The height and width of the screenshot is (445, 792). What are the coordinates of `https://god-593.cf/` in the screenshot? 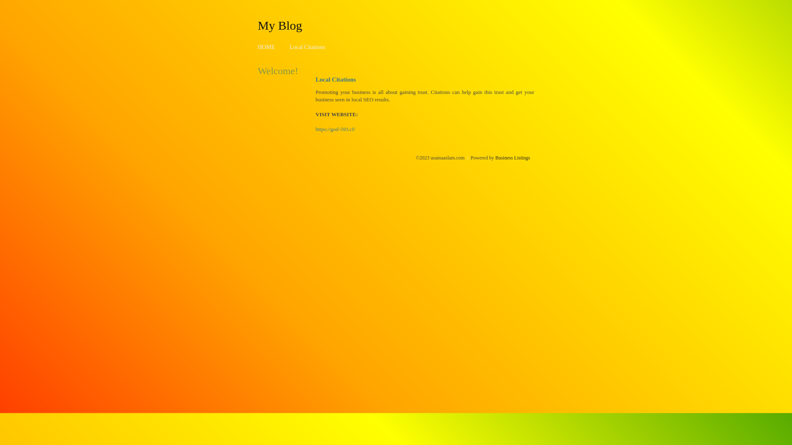 It's located at (335, 129).